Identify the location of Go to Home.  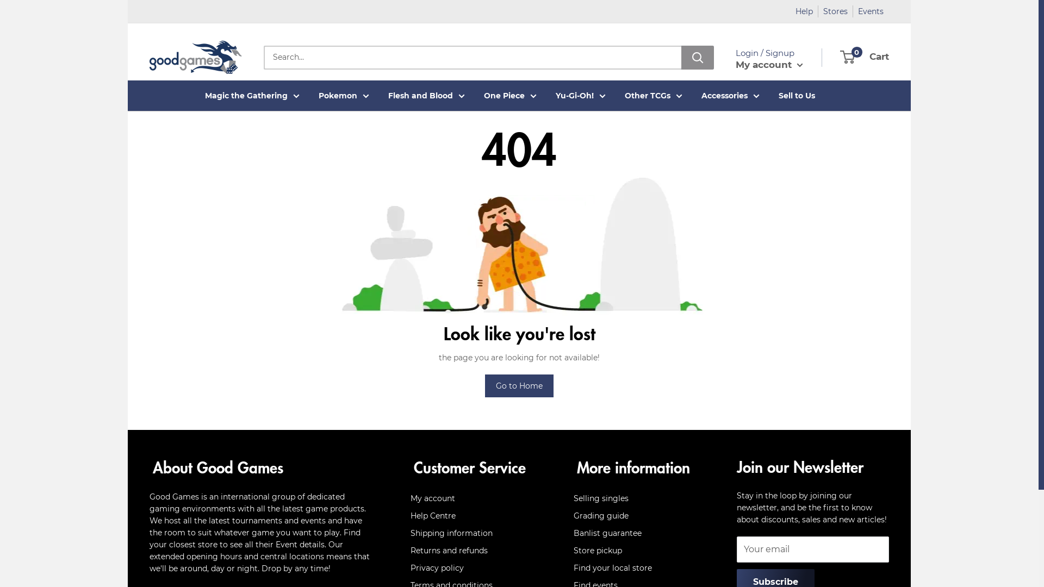
(519, 386).